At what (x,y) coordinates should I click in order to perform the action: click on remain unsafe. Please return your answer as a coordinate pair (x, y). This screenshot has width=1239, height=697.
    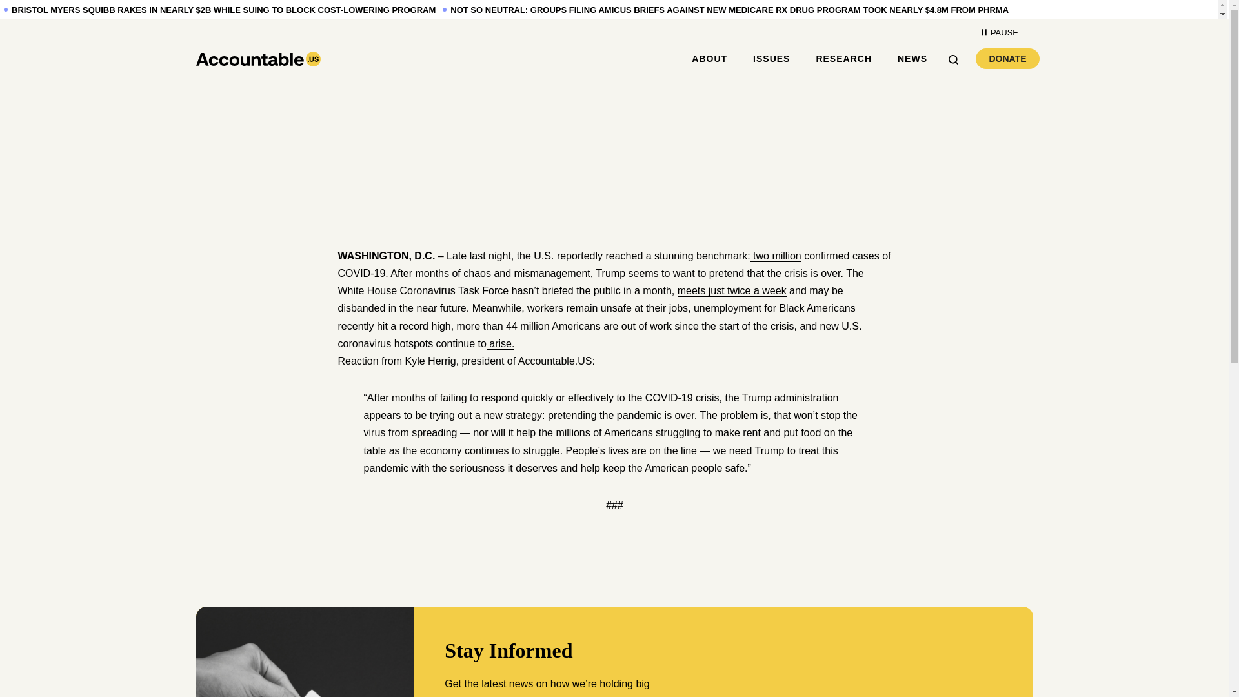
    Looking at the image, I should click on (1007, 58).